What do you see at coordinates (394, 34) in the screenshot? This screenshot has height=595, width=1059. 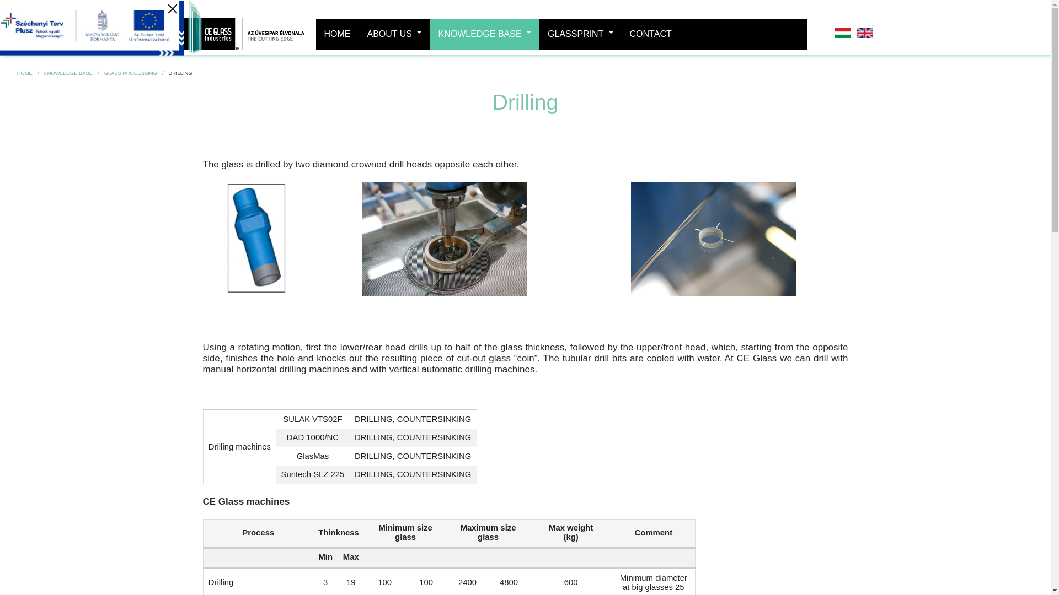 I see `ABOUT US` at bounding box center [394, 34].